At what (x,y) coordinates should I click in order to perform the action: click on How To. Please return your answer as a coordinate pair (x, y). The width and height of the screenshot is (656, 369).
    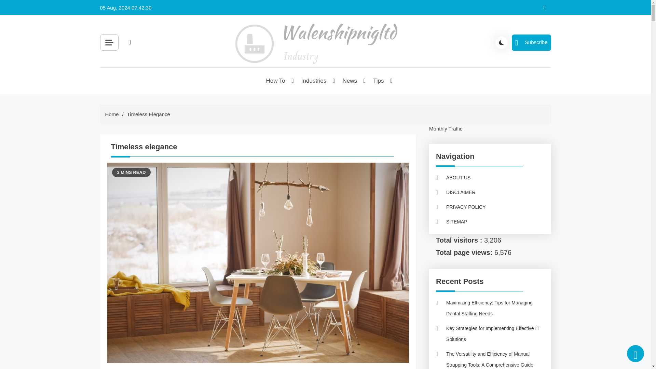
    Looking at the image, I should click on (276, 81).